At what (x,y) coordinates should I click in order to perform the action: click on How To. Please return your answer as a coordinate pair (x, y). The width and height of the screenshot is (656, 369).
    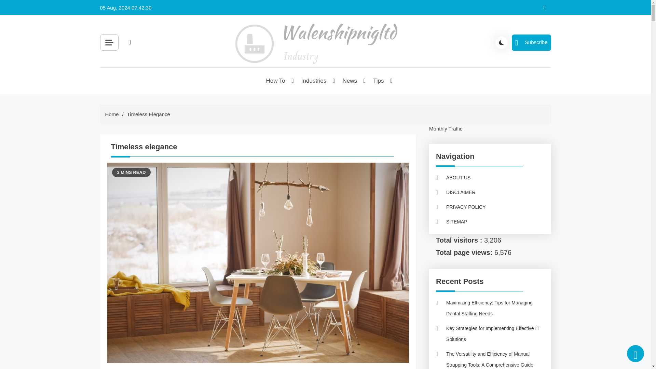
    Looking at the image, I should click on (276, 81).